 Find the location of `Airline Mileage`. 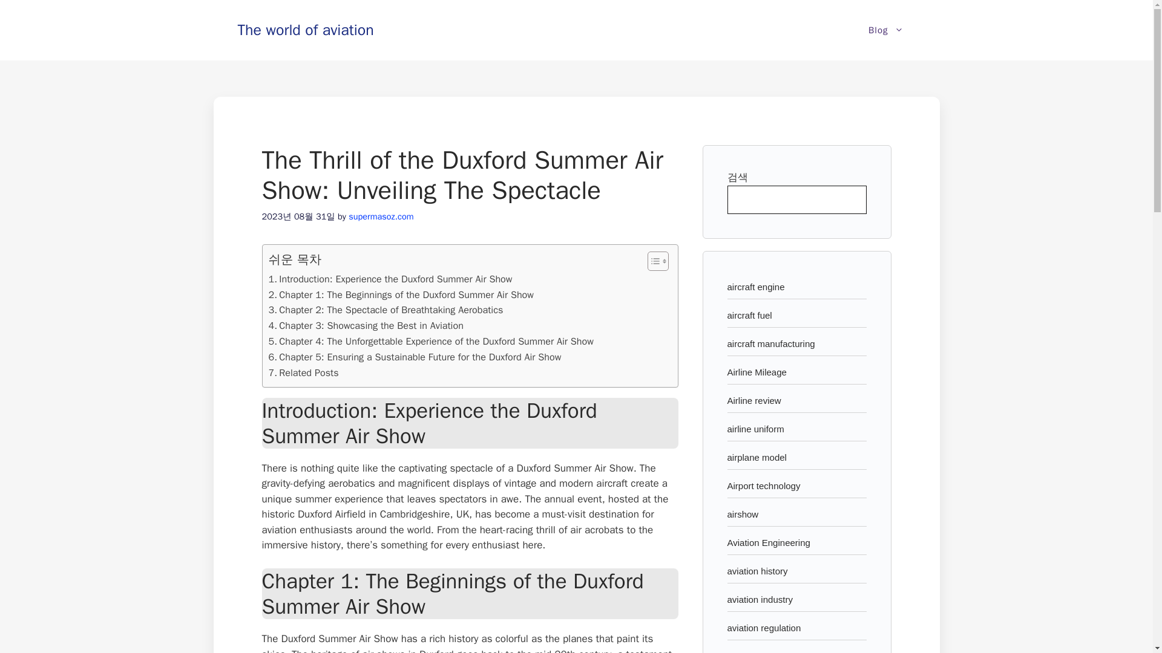

Airline Mileage is located at coordinates (757, 372).